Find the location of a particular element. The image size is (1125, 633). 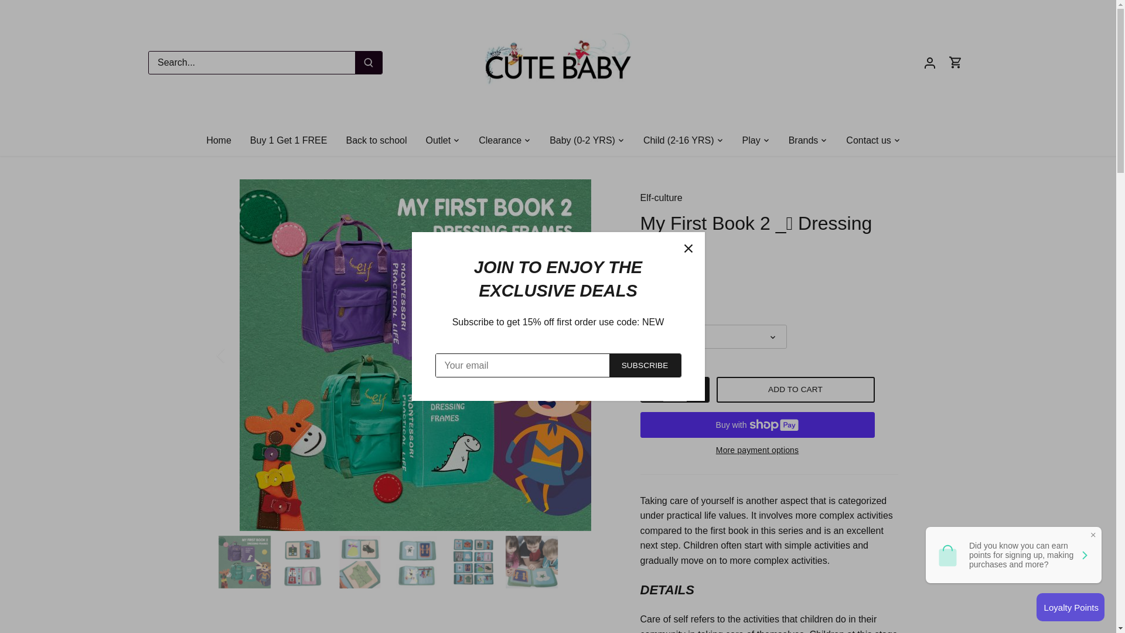

Back to school is located at coordinates (376, 139).